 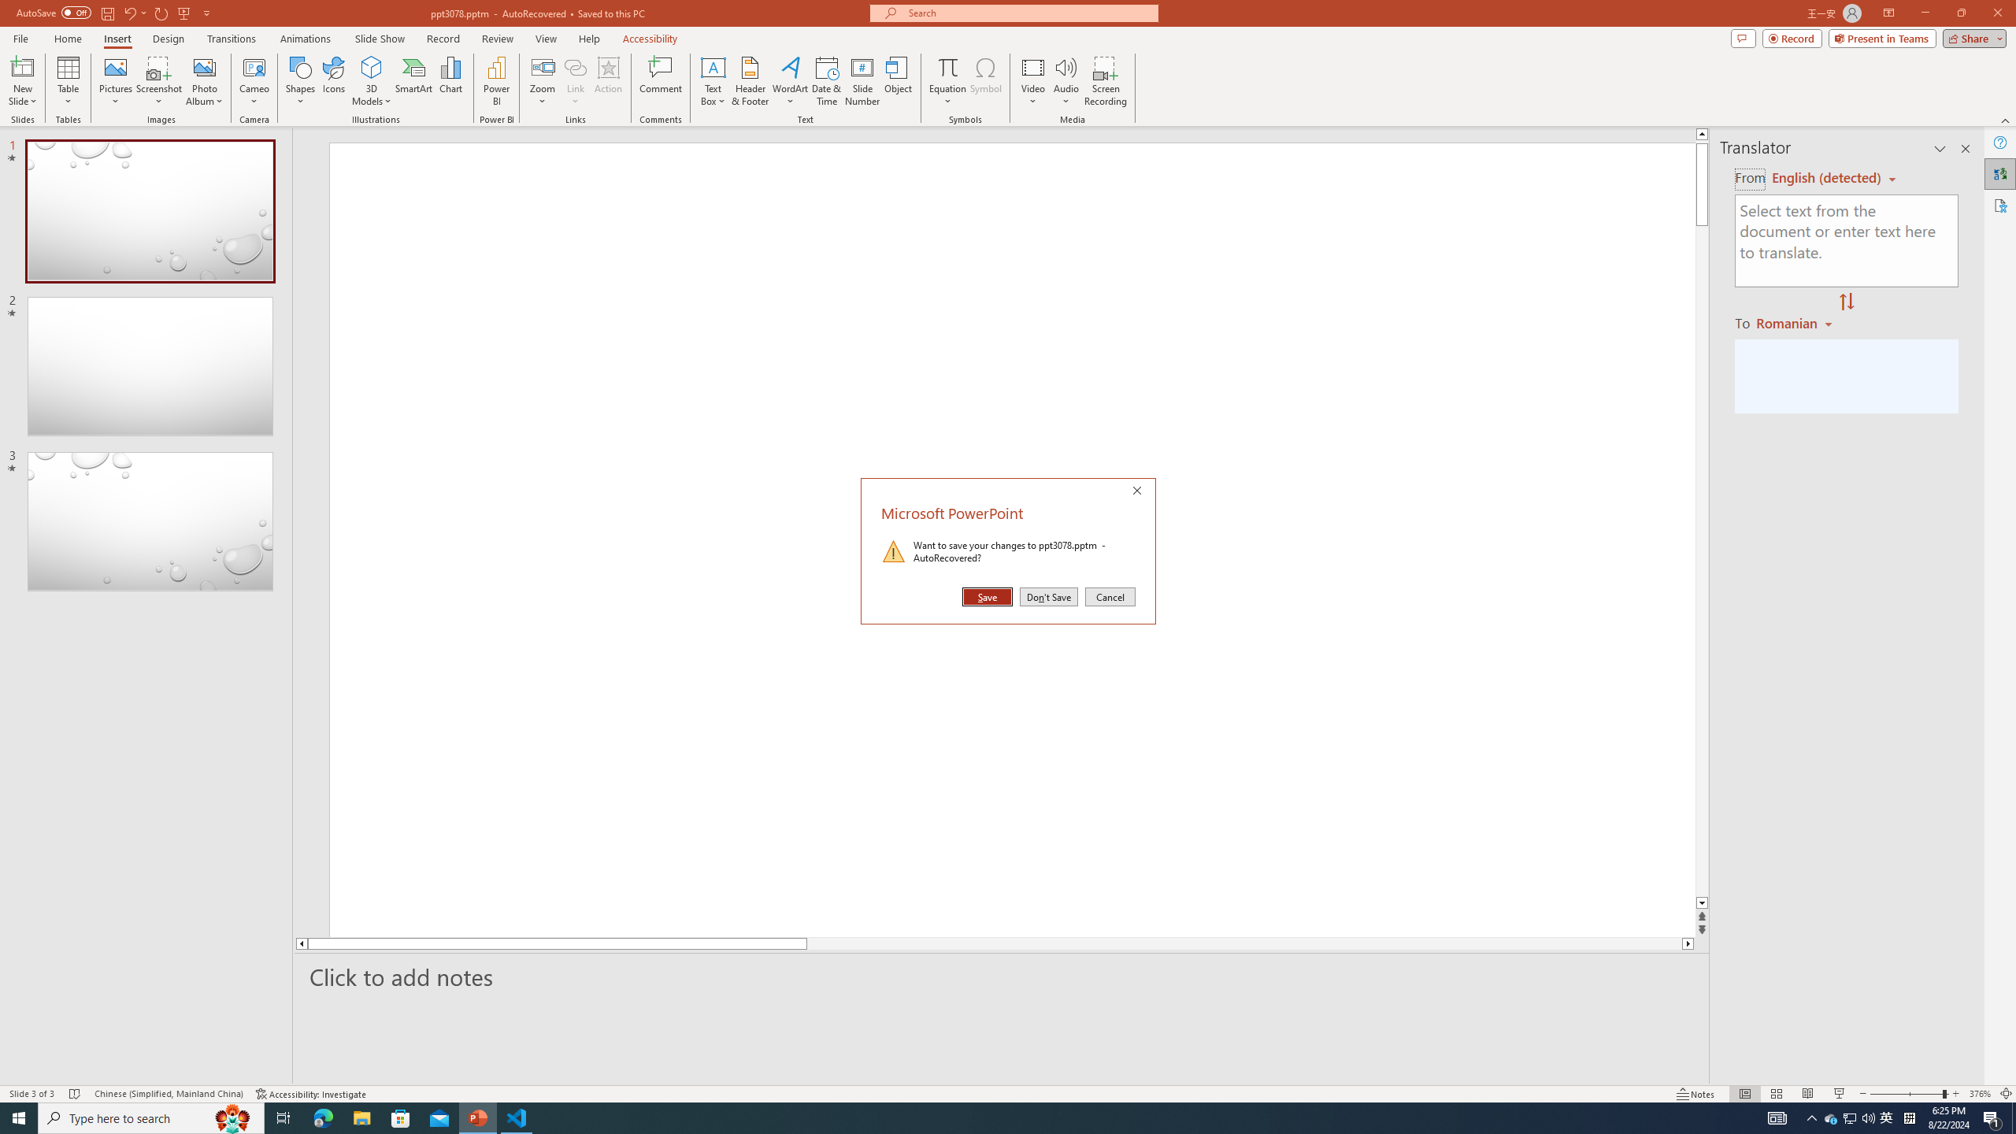 I want to click on 3D Models, so click(x=372, y=81).